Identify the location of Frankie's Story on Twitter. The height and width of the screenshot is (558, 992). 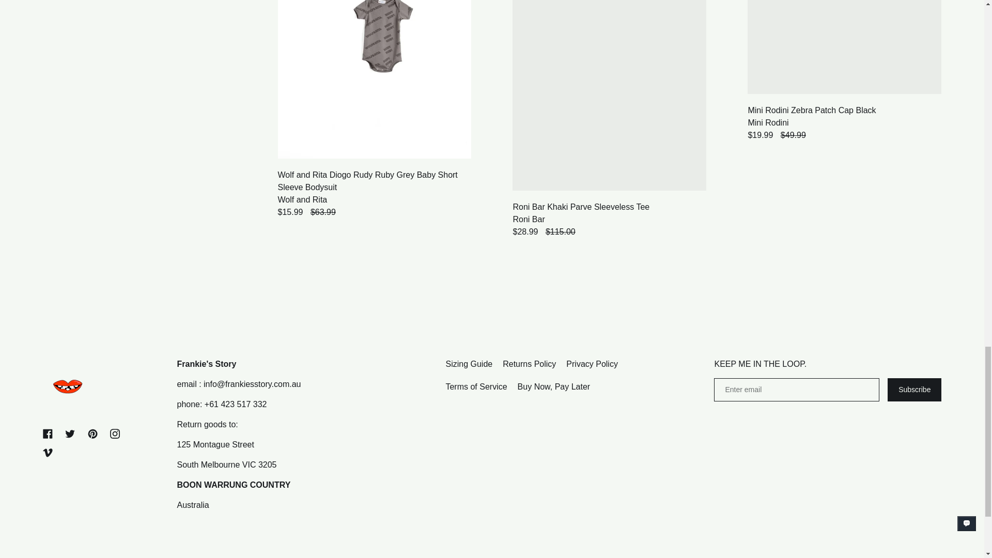
(70, 433).